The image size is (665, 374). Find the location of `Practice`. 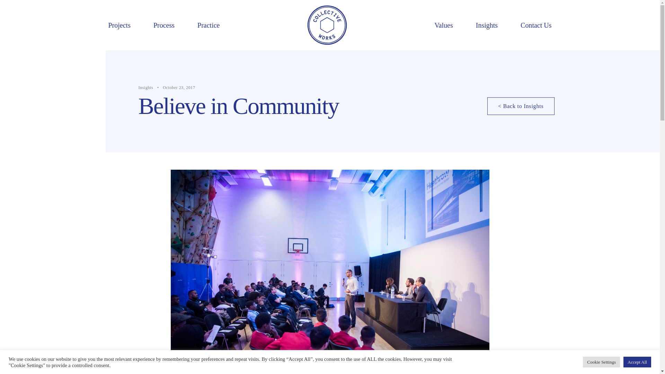

Practice is located at coordinates (209, 25).